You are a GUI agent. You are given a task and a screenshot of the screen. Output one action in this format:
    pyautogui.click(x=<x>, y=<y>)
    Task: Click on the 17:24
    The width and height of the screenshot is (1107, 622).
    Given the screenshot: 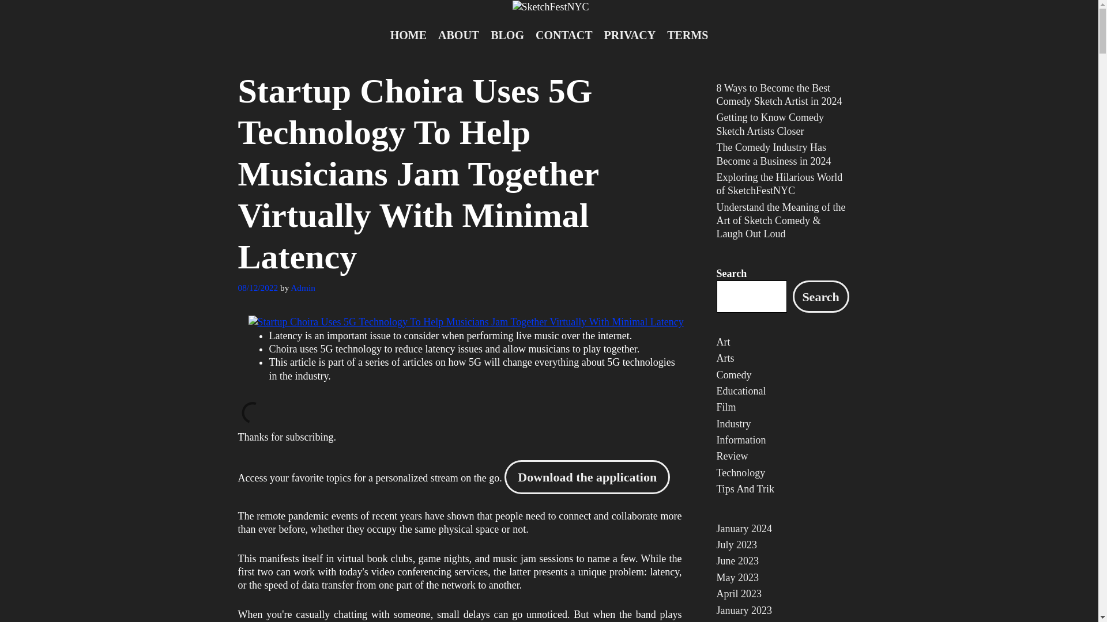 What is the action you would take?
    pyautogui.click(x=257, y=287)
    